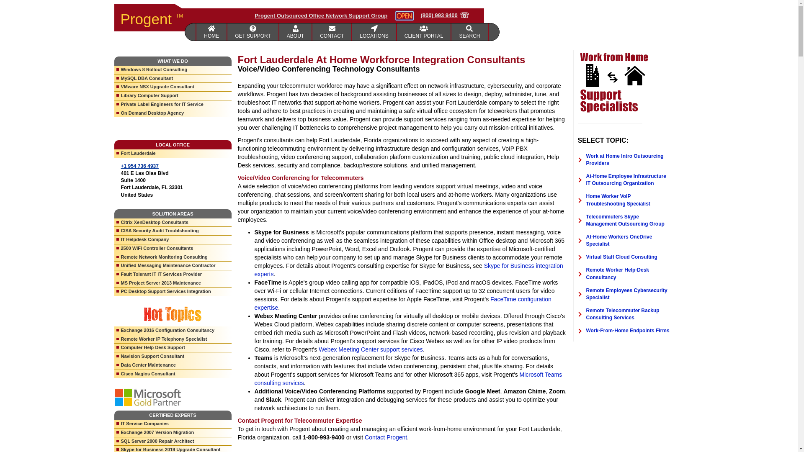  I want to click on Progent Phone Numbers, so click(332, 32).